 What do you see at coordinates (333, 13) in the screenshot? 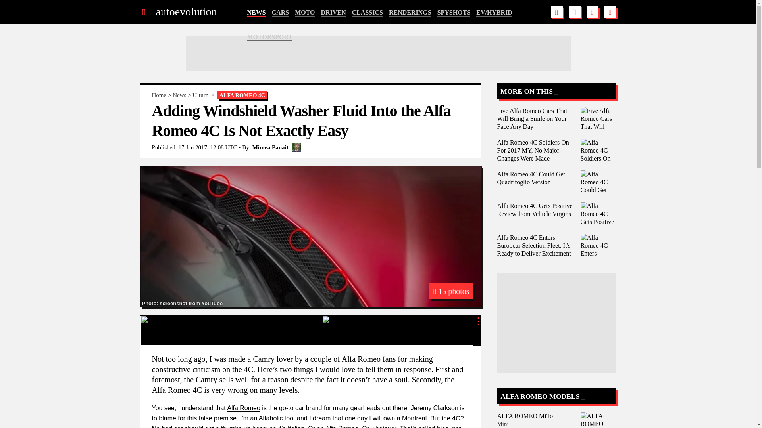
I see `DRIVEN` at bounding box center [333, 13].